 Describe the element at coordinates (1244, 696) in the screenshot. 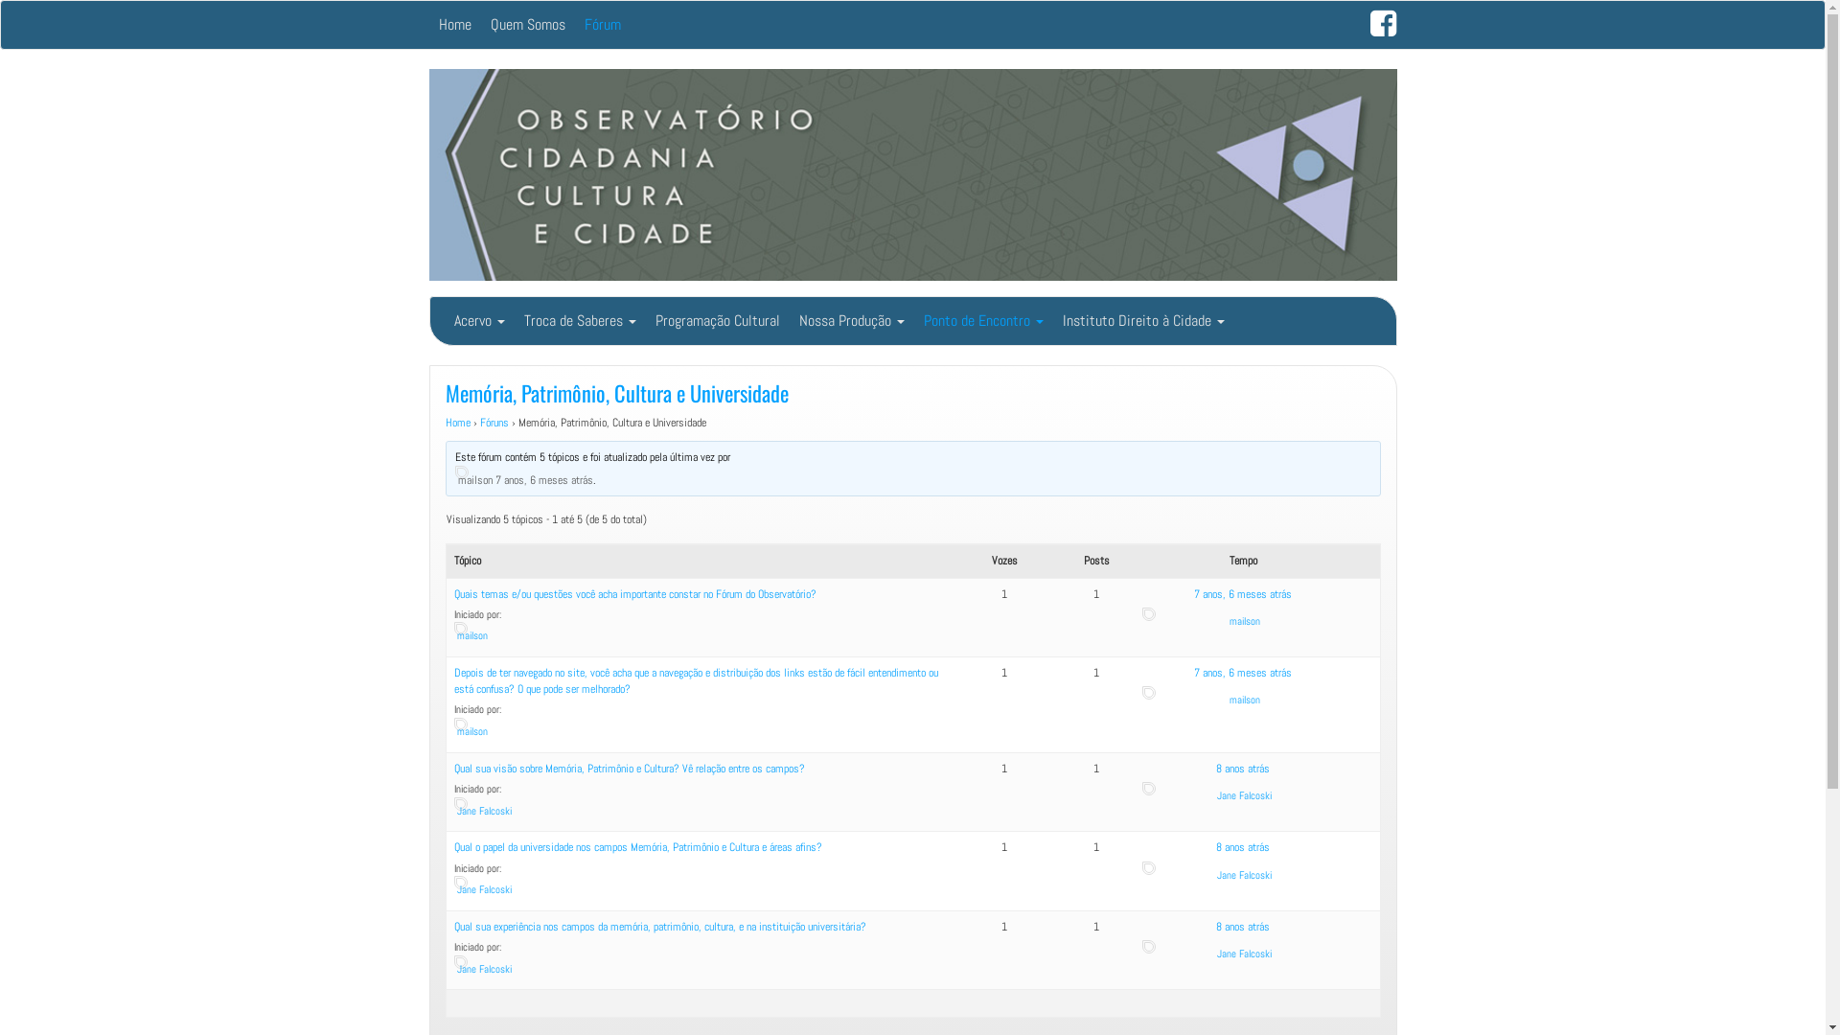

I see `Ver perfil de mailson` at that location.